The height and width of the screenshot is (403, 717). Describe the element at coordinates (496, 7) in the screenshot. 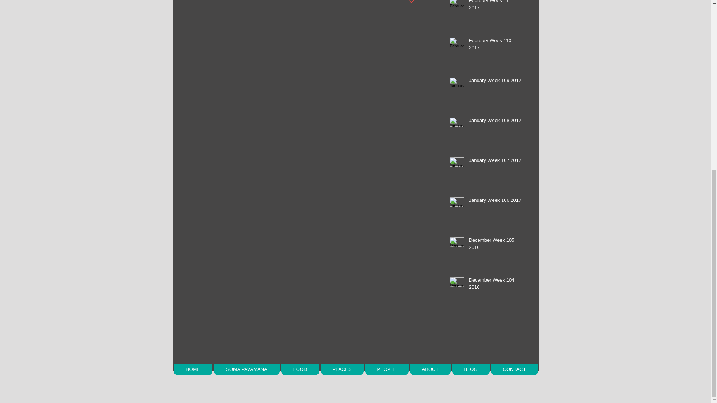

I see `February Week 111 2017` at that location.